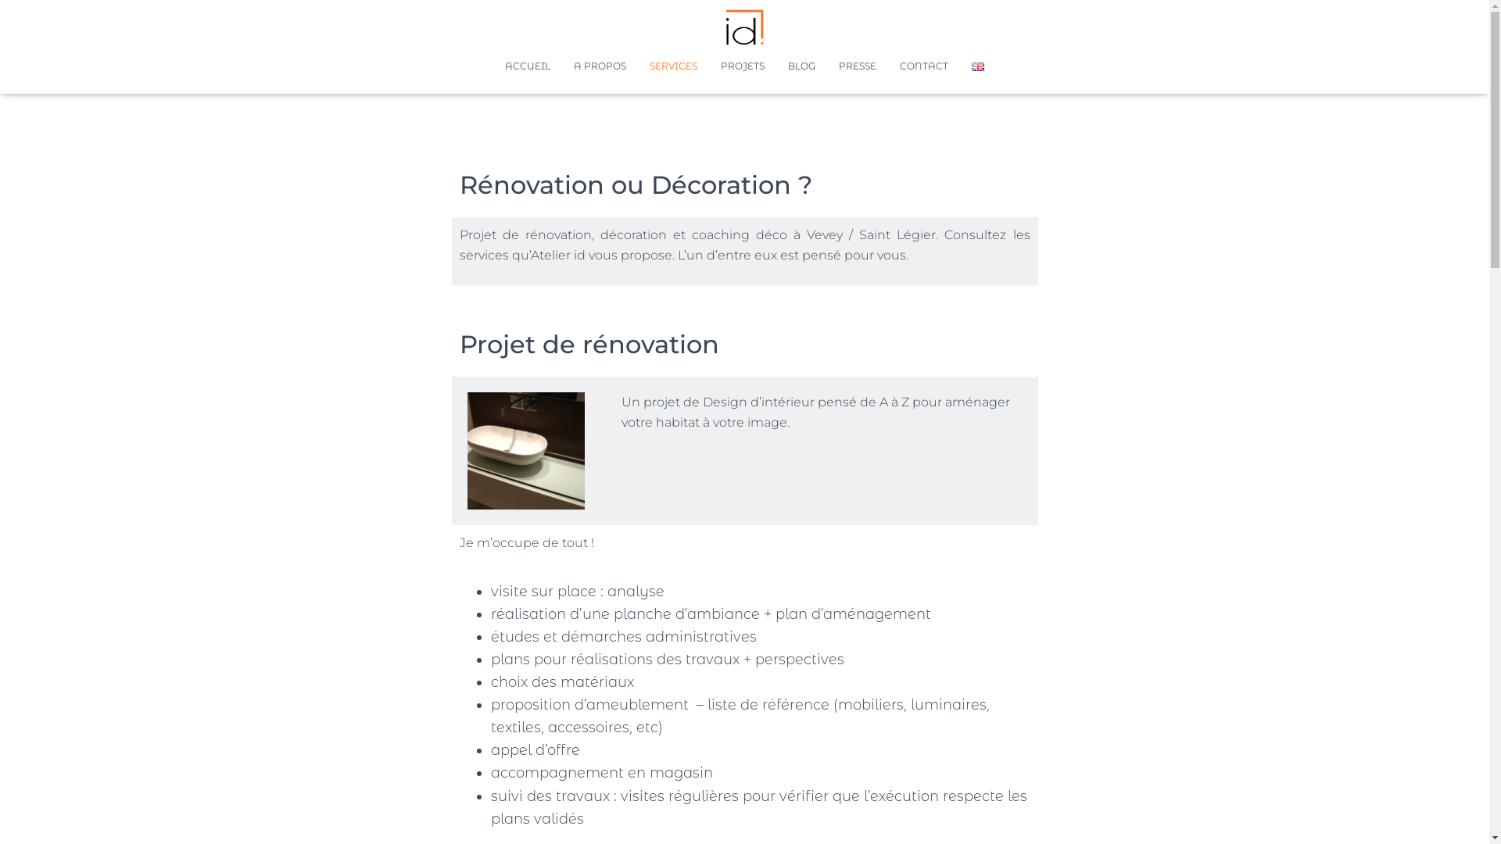  I want to click on SERVICES, so click(674, 66).